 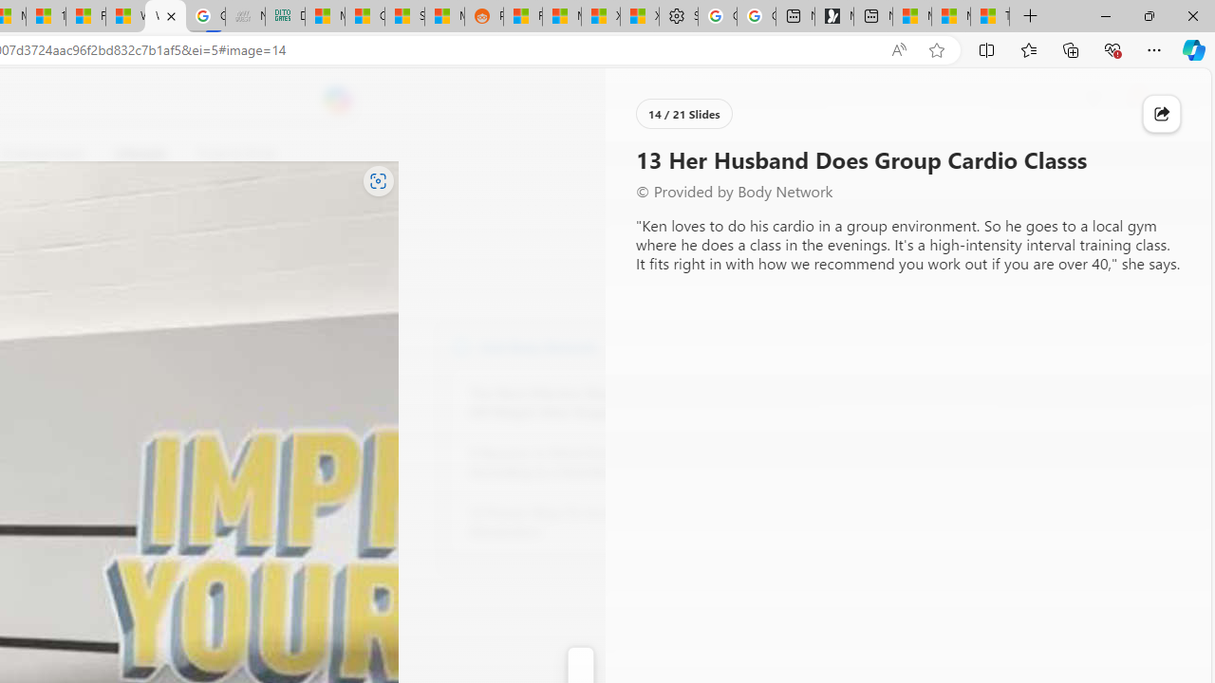 What do you see at coordinates (697, 345) in the screenshot?
I see `Visit Body Network website` at bounding box center [697, 345].